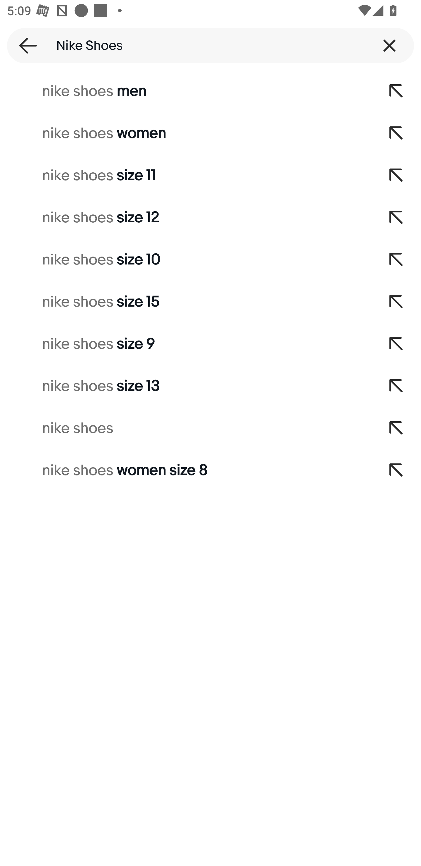  Describe the element at coordinates (186, 302) in the screenshot. I see `nike shoes size 15` at that location.